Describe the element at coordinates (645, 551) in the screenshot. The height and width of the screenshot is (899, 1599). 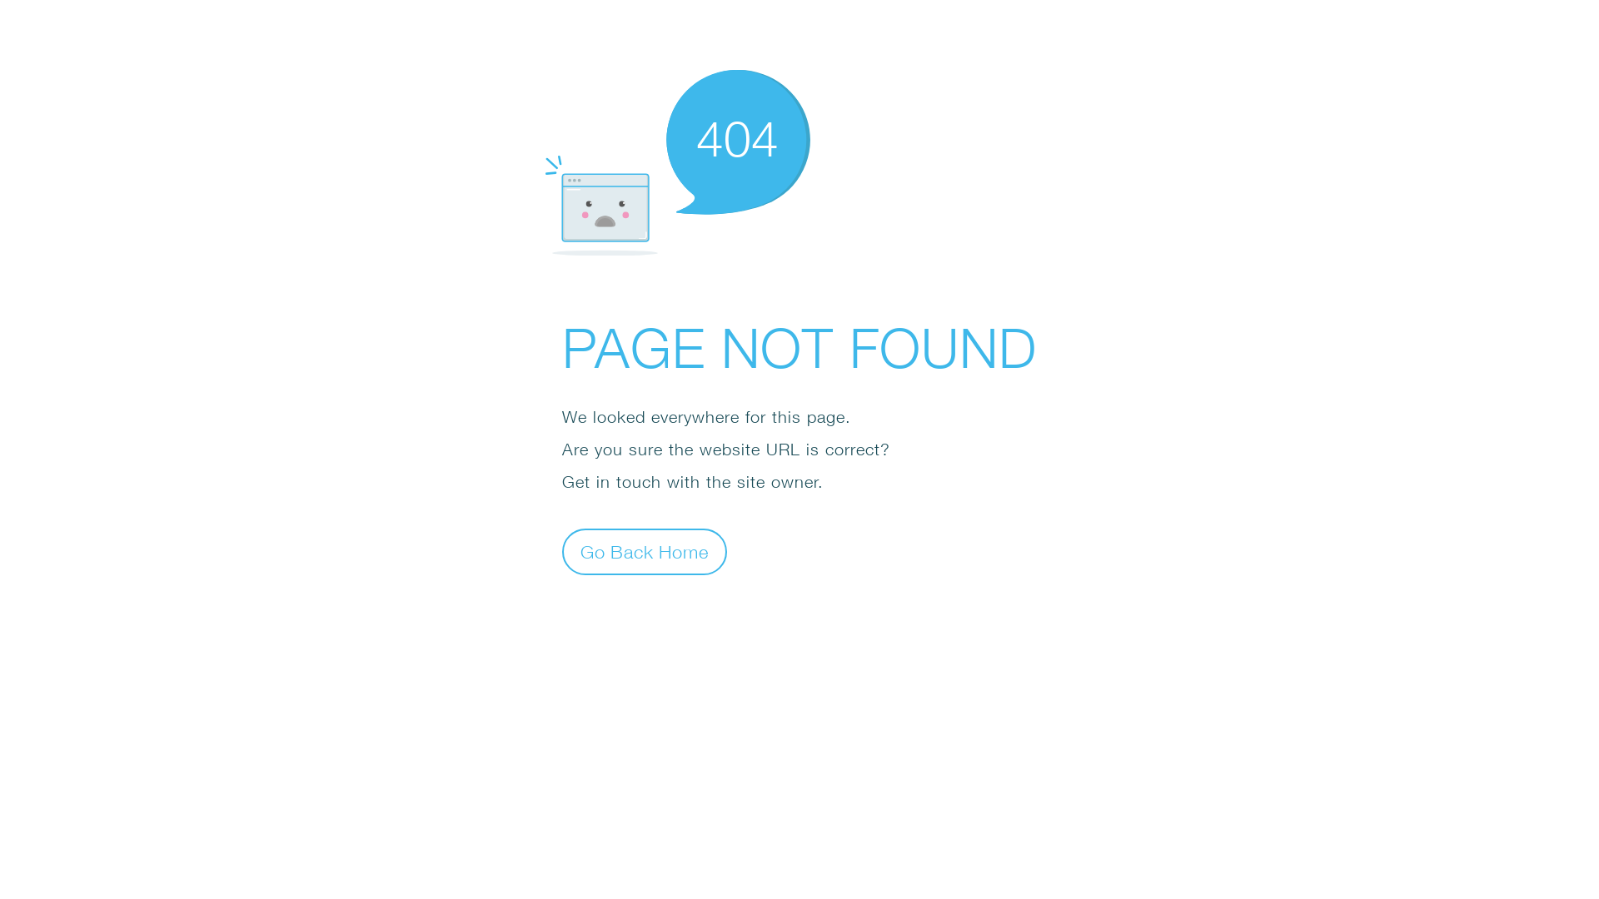
I see `Go Back Home` at that location.